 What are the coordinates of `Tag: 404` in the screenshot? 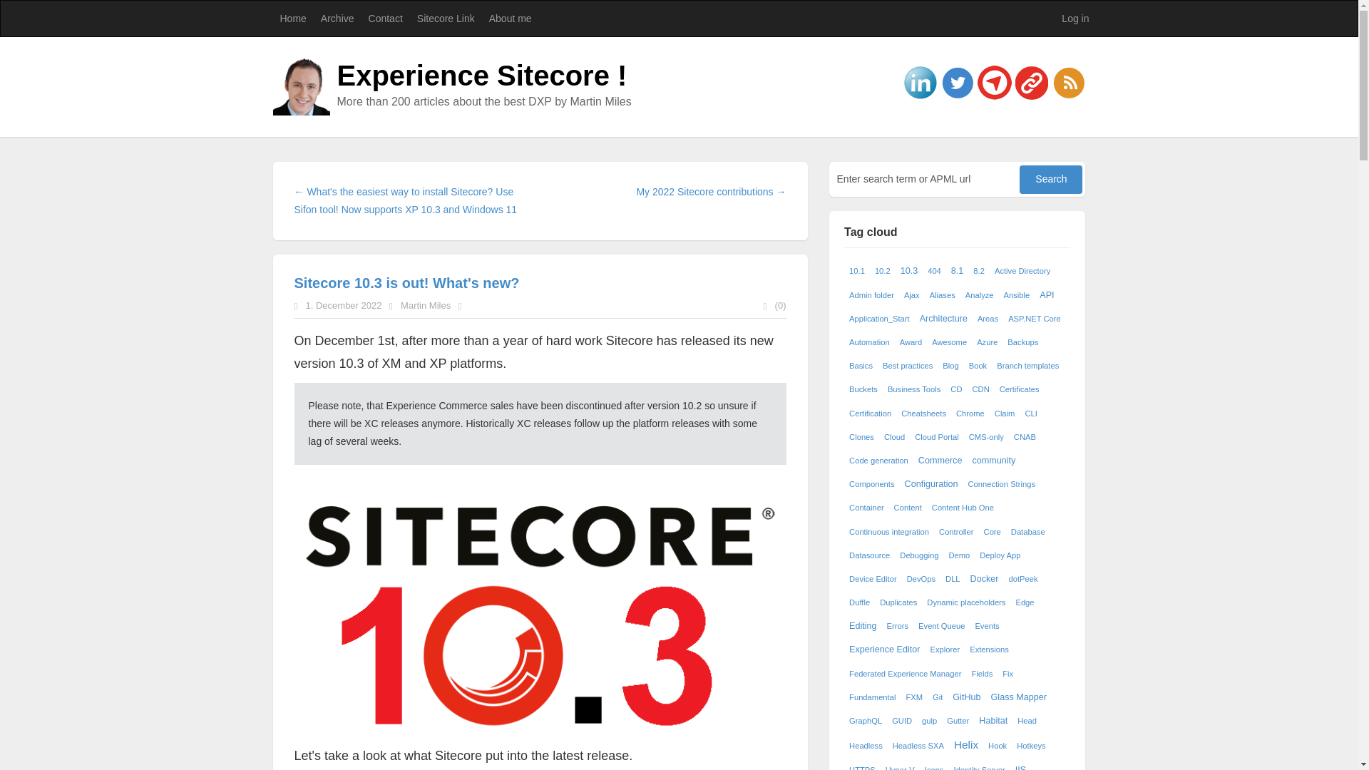 It's located at (934, 271).